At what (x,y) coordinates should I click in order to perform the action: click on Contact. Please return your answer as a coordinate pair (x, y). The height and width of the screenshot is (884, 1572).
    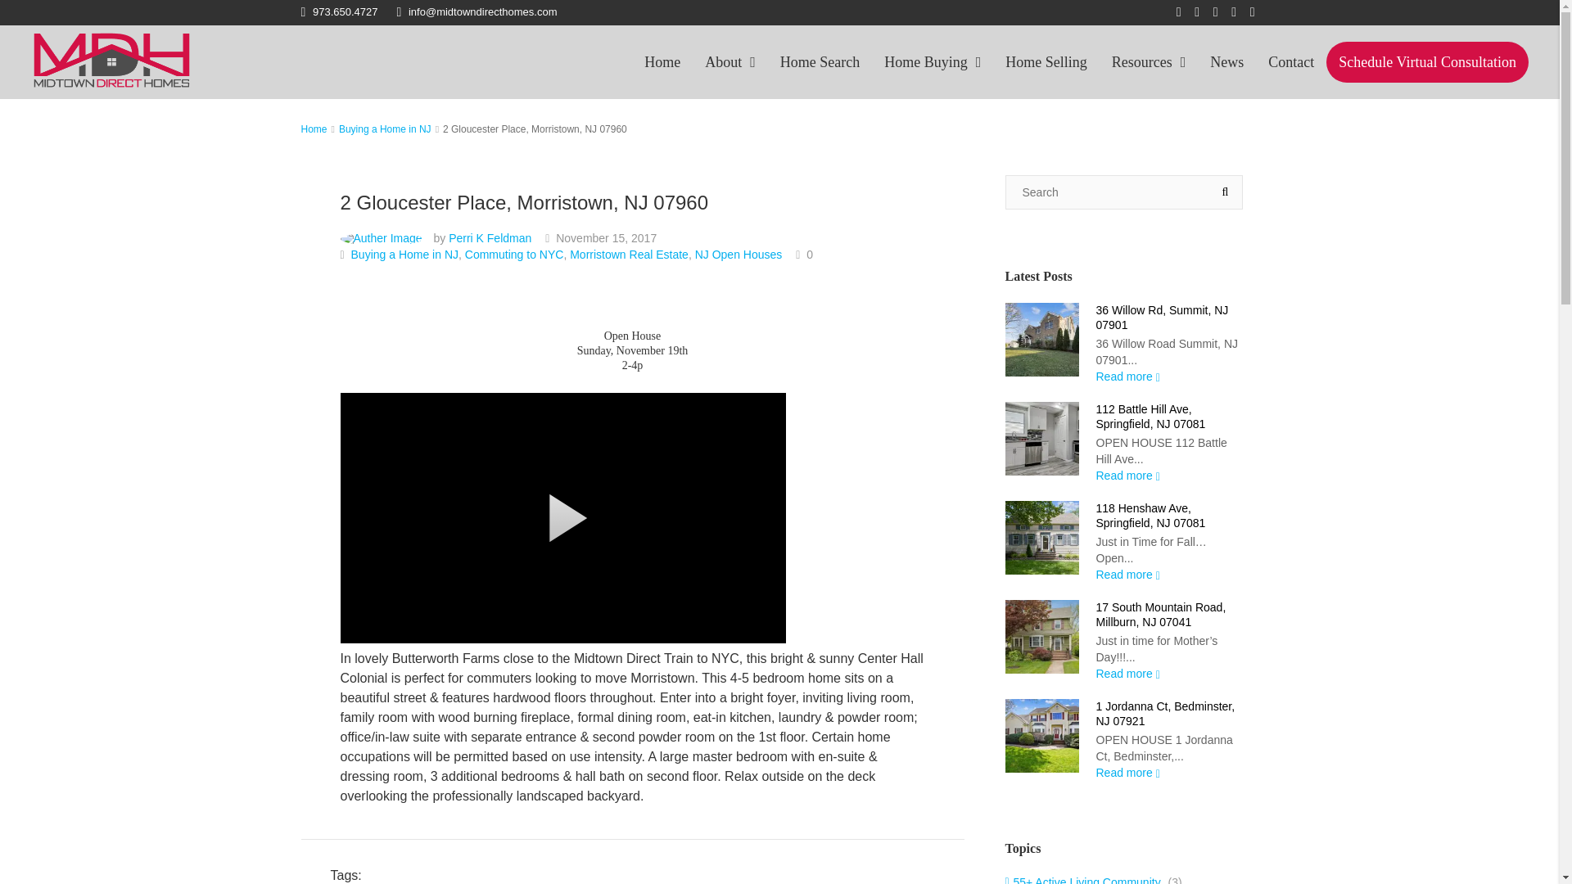
    Looking at the image, I should click on (1291, 62).